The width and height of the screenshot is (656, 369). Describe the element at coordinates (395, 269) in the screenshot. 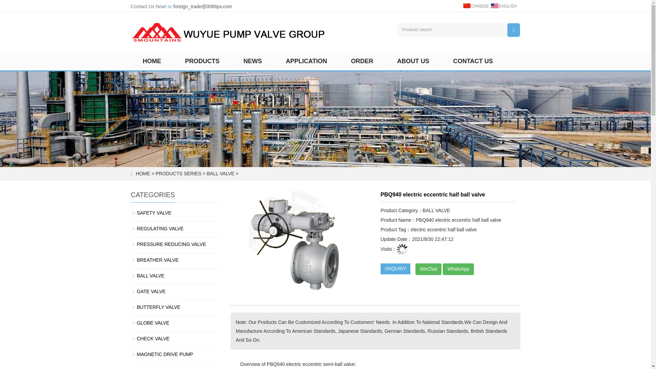

I see `INQUIRY` at that location.